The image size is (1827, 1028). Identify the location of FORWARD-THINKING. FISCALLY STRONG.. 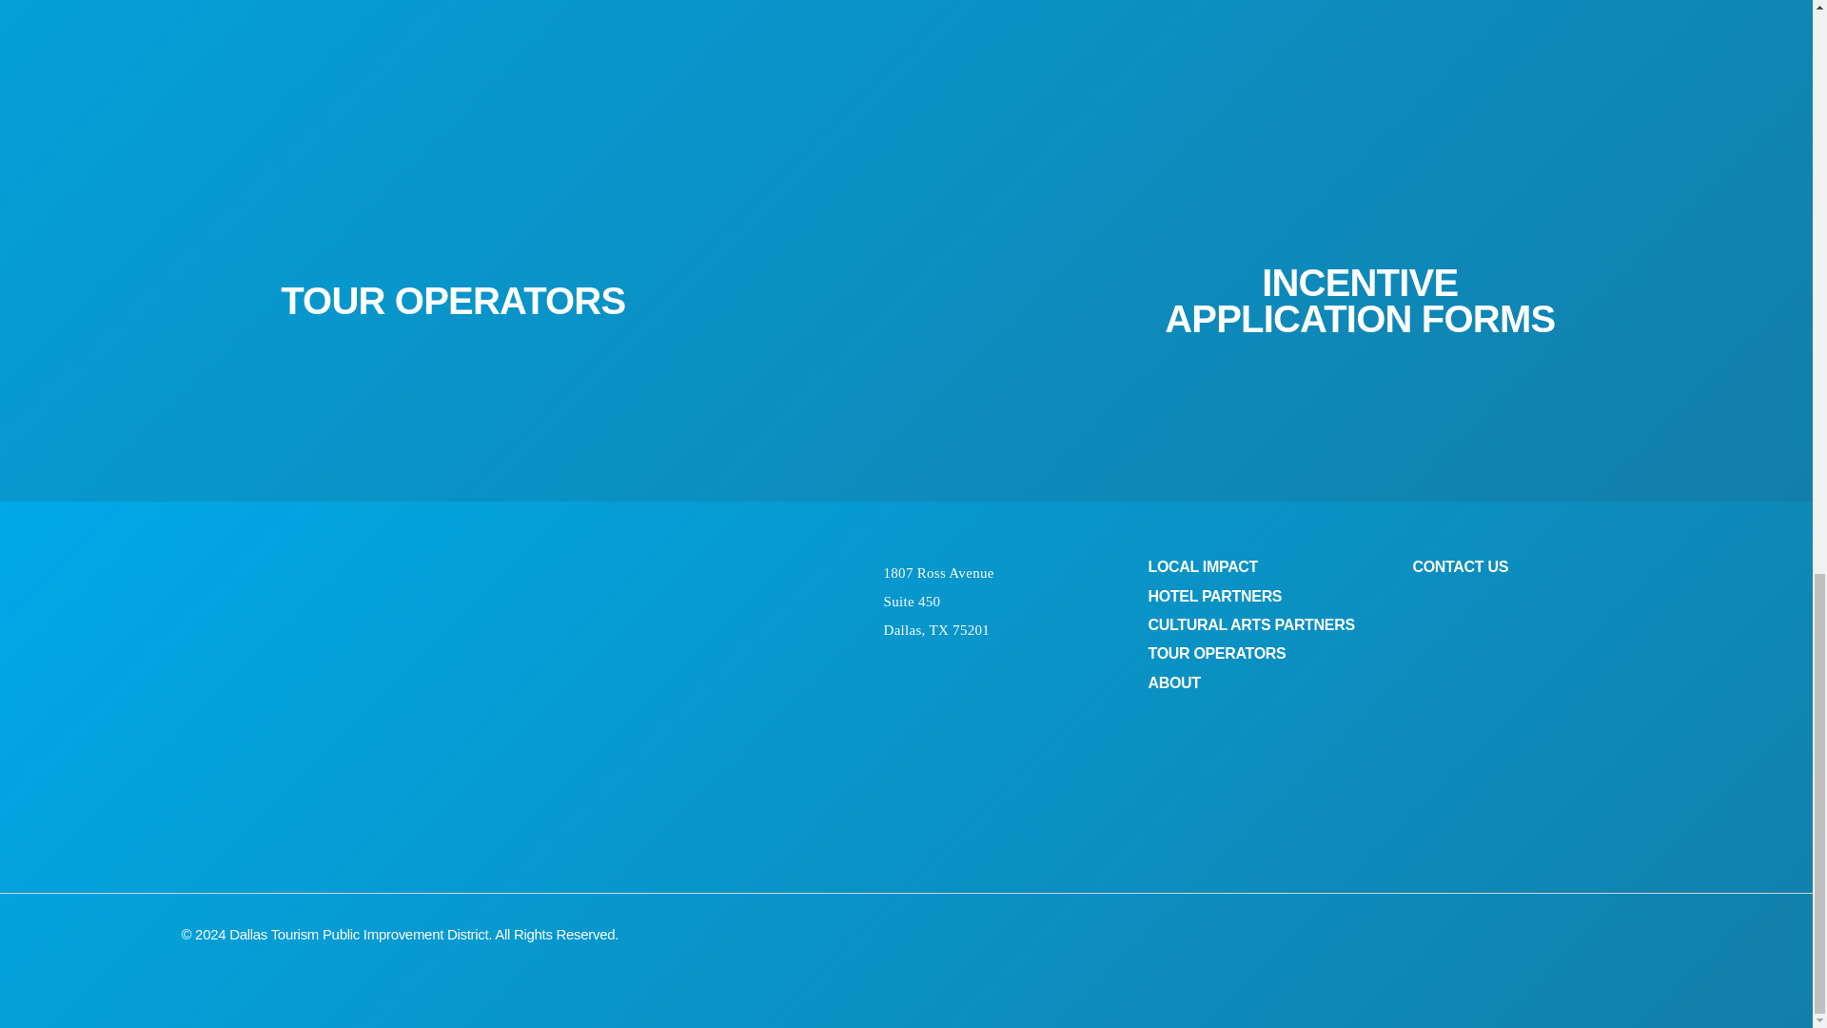
(453, 49).